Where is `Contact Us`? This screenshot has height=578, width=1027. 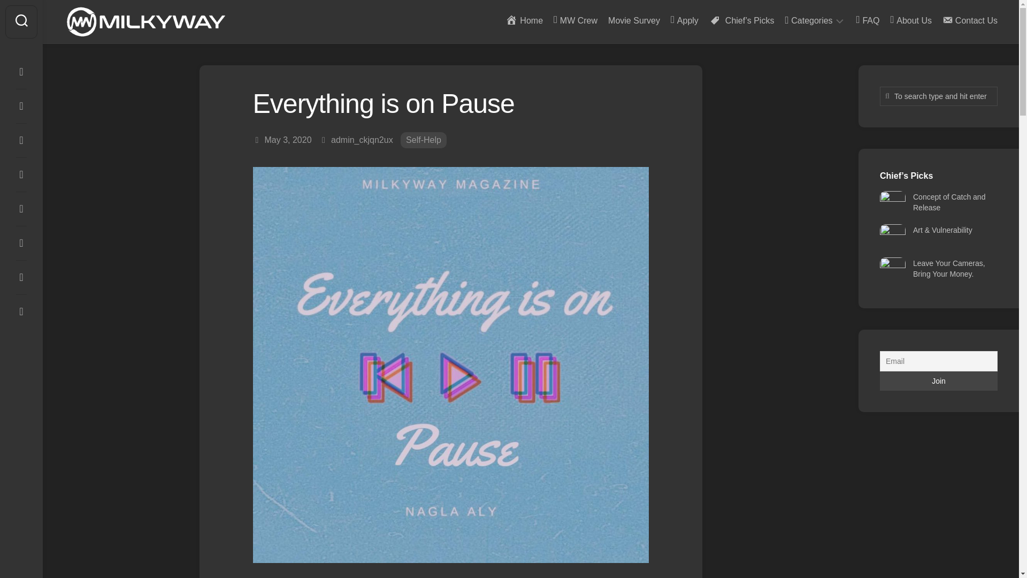 Contact Us is located at coordinates (970, 20).